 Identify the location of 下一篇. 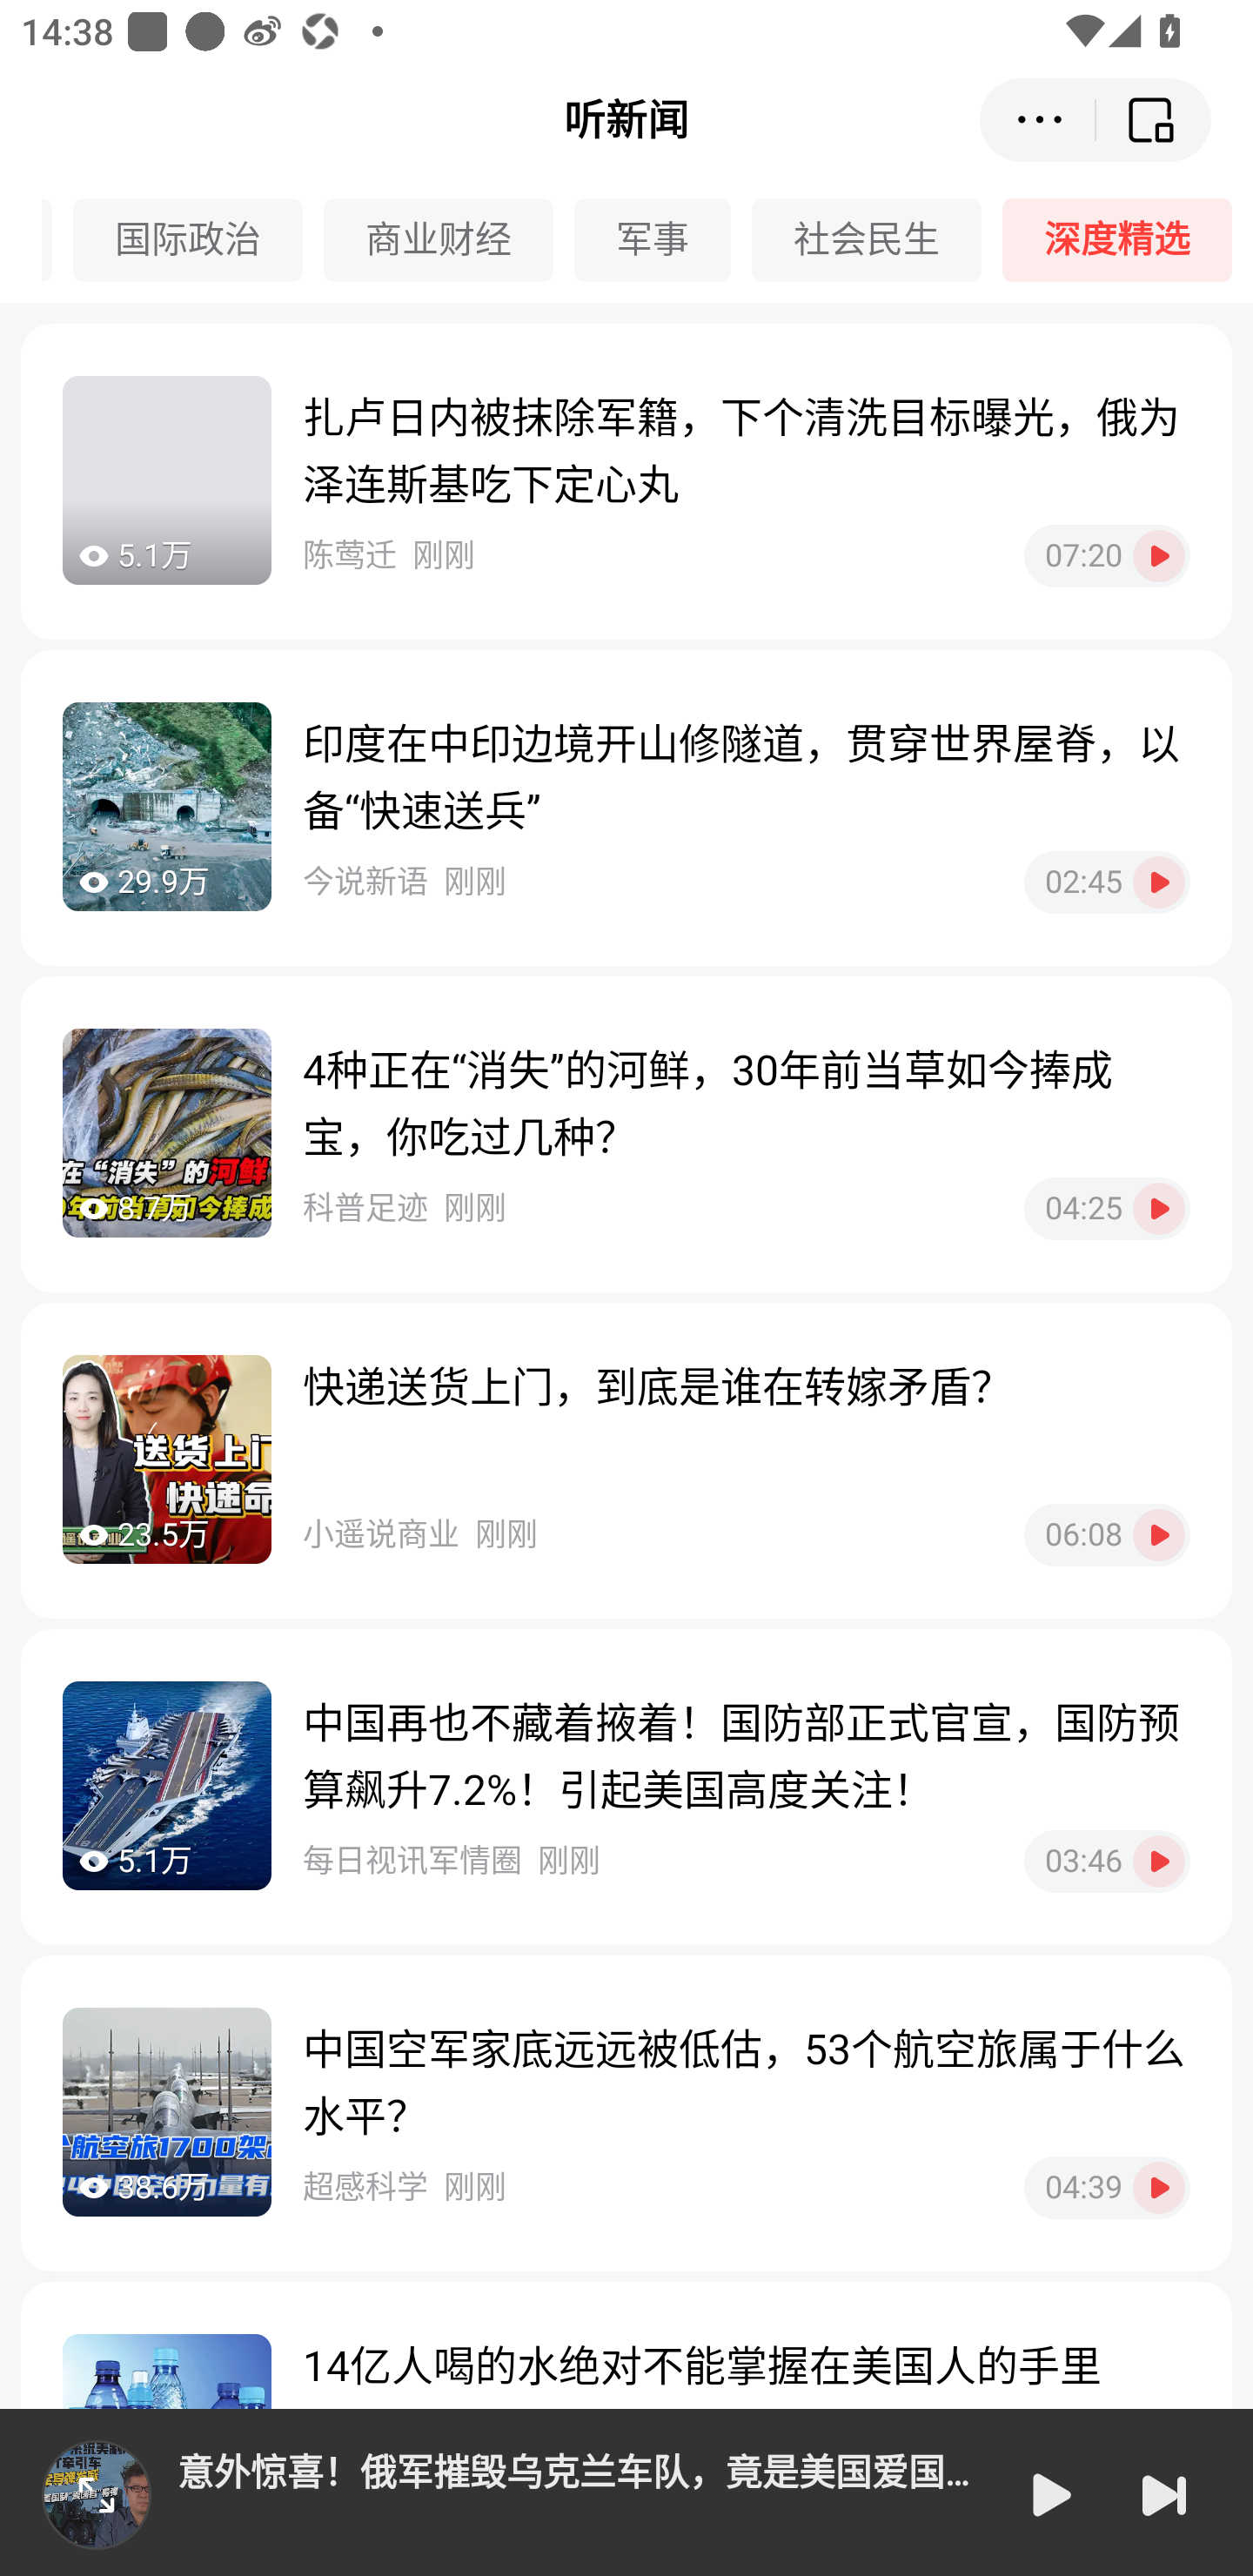
(1164, 2494).